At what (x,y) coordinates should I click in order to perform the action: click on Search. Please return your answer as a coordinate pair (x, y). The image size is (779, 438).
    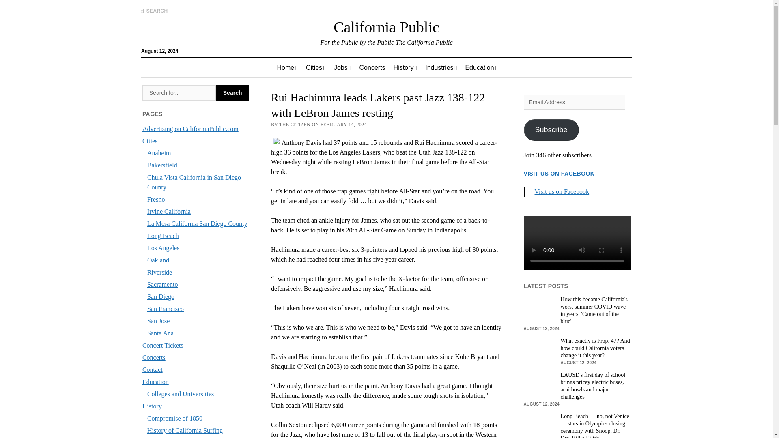
    Looking at the image, I should click on (506, 69).